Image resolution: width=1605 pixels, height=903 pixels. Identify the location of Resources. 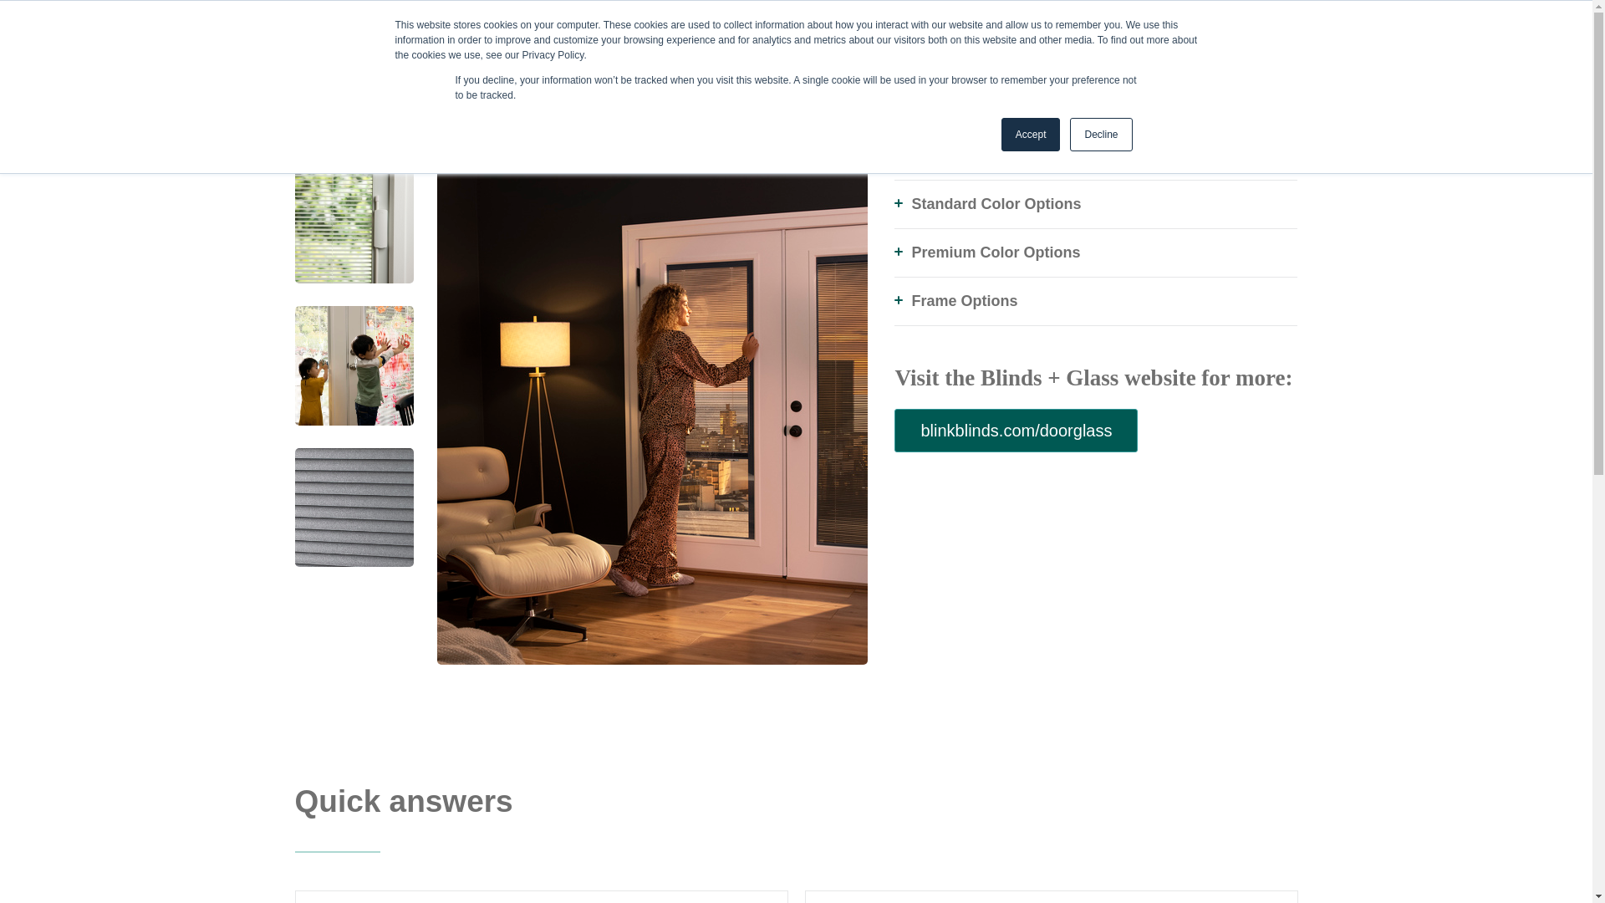
(1139, 70).